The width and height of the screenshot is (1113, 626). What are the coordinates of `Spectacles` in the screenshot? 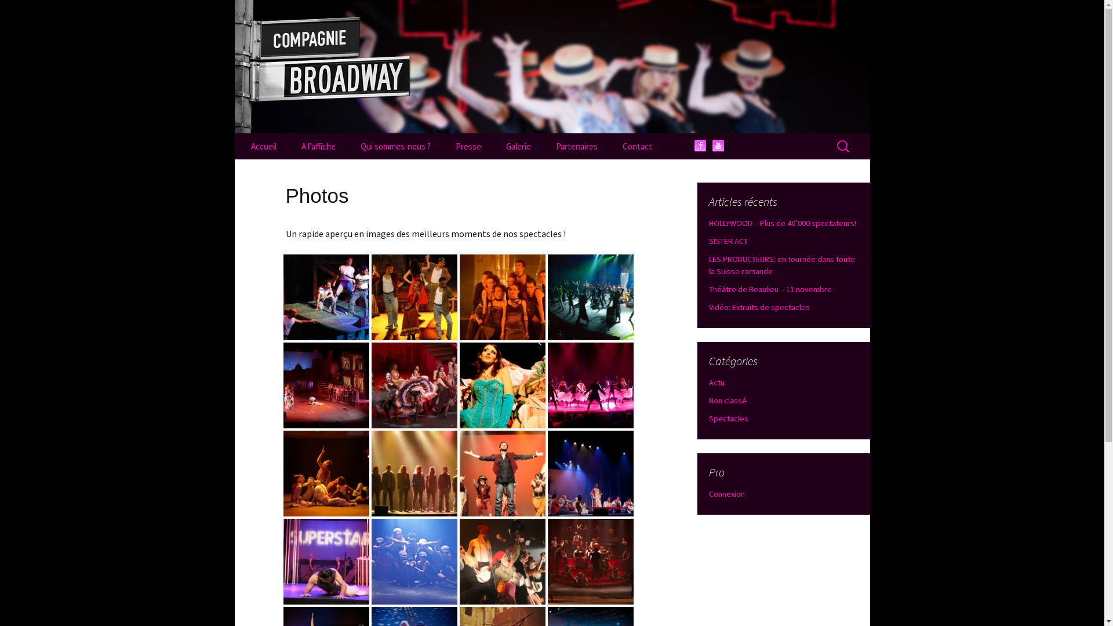 It's located at (728, 418).